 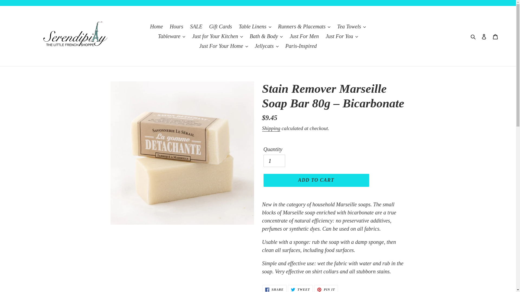 I want to click on Home, so click(x=157, y=26).